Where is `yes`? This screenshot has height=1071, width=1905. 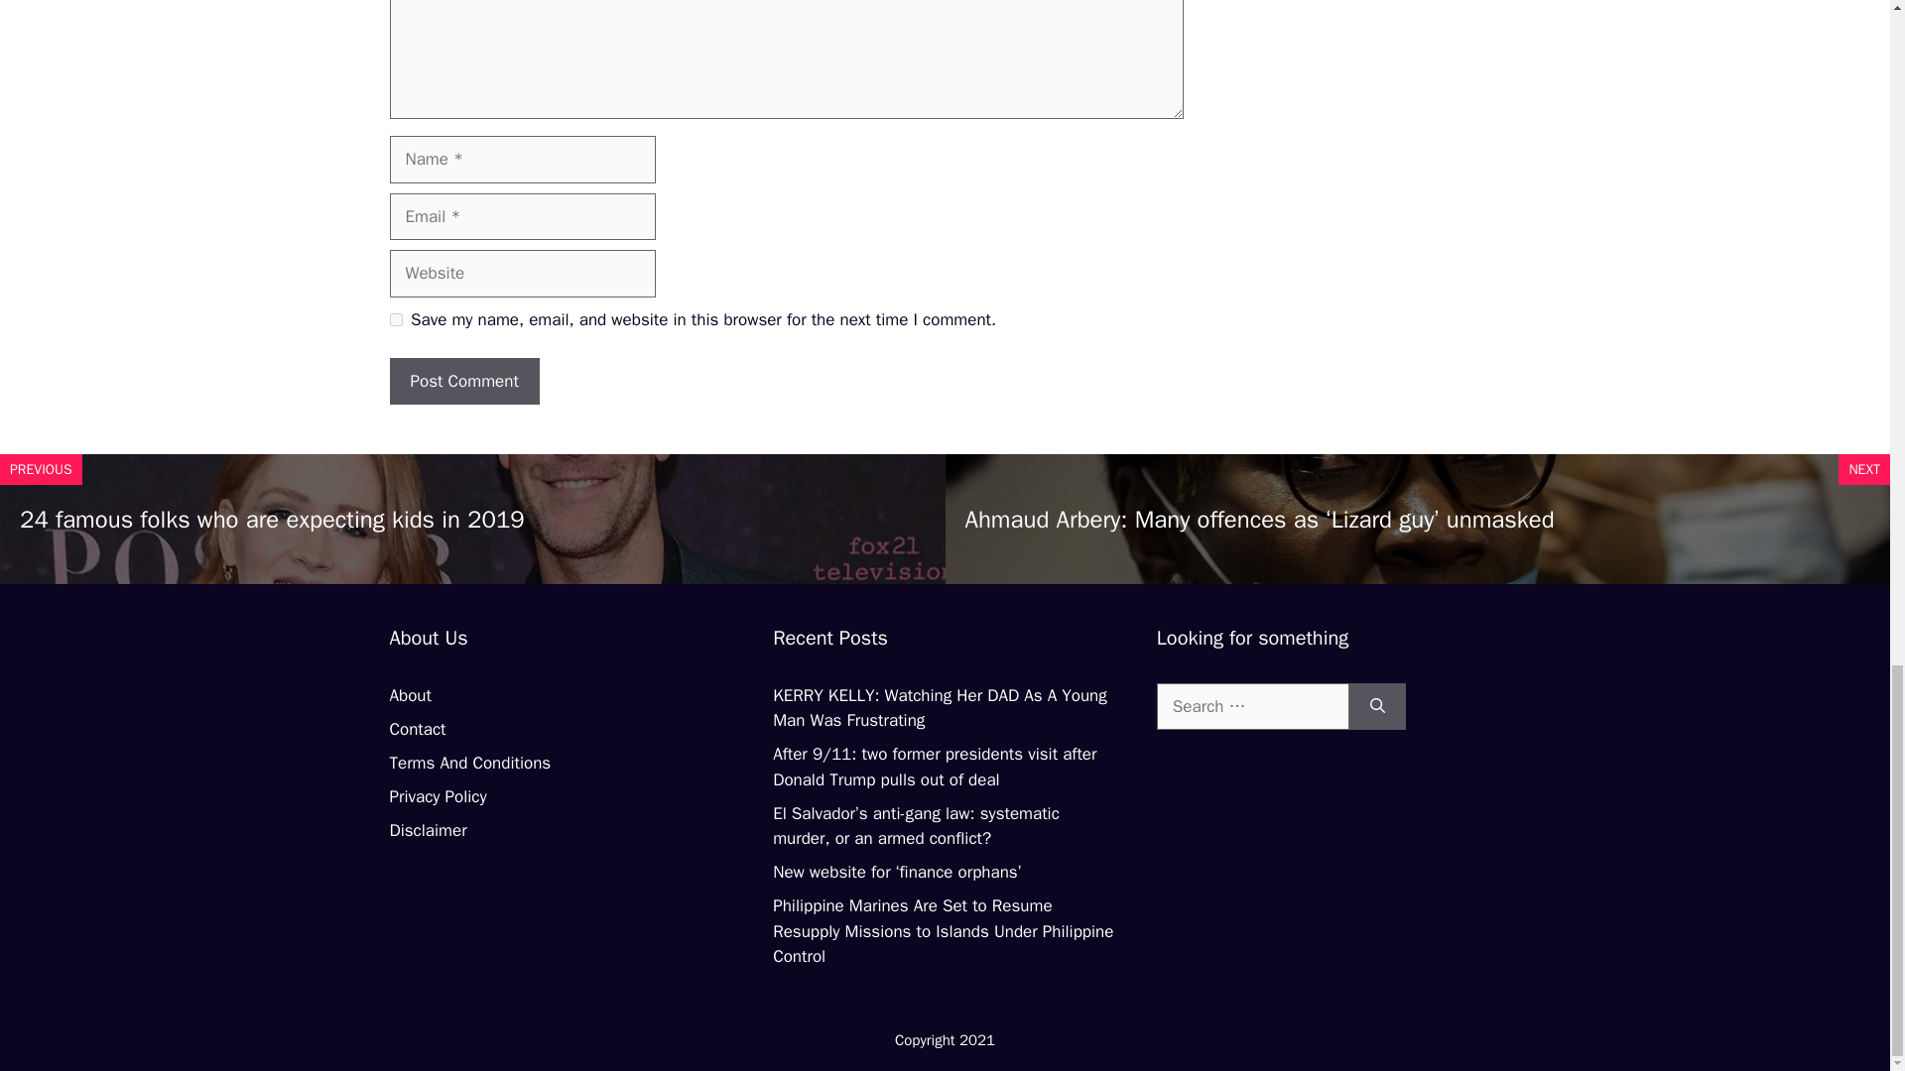 yes is located at coordinates (395, 319).